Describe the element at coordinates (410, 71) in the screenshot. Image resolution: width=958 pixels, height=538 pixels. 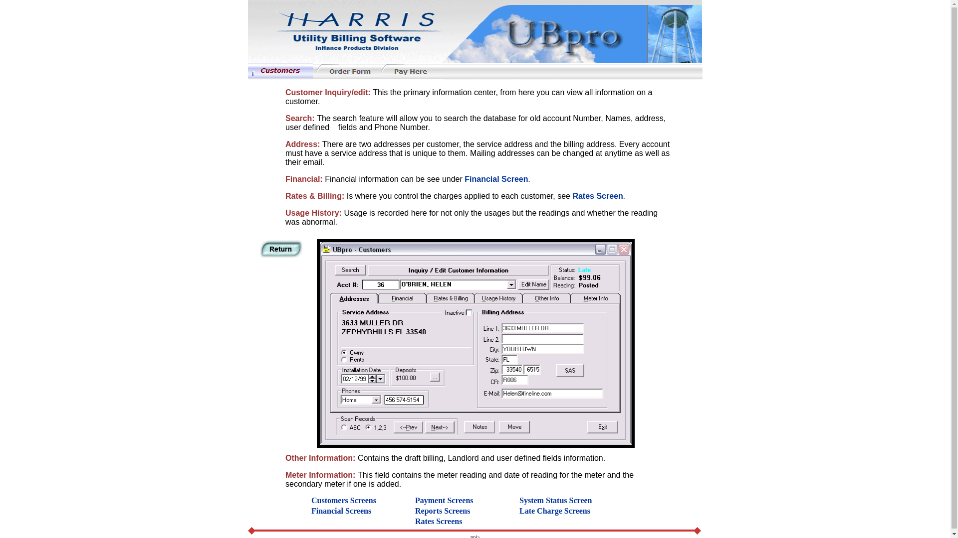
I see `Pay Here` at that location.